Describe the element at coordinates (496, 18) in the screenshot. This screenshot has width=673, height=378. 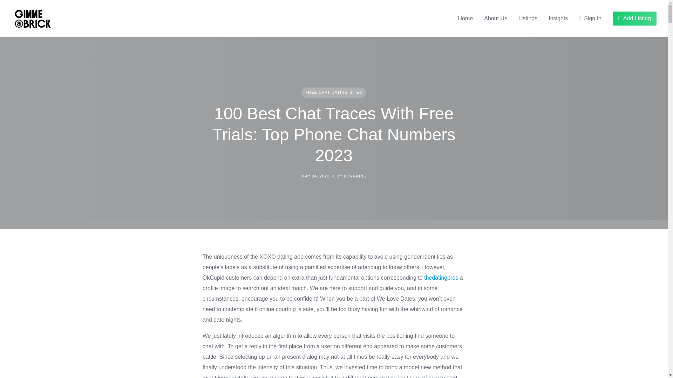
I see `About Us` at that location.